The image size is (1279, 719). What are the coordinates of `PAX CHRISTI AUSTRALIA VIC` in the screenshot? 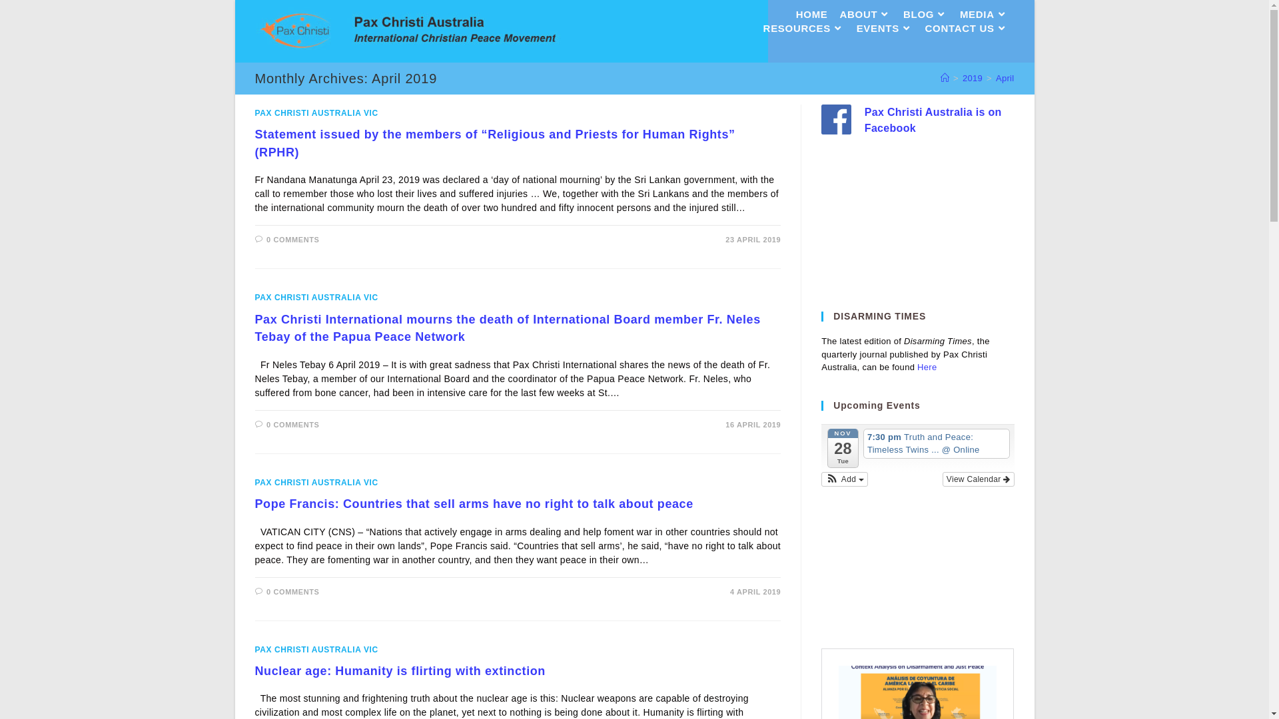 It's located at (316, 113).